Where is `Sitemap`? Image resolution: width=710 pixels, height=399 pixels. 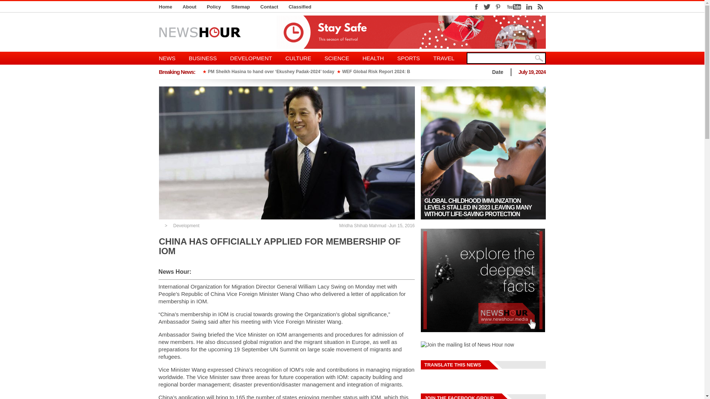 Sitemap is located at coordinates (240, 7).